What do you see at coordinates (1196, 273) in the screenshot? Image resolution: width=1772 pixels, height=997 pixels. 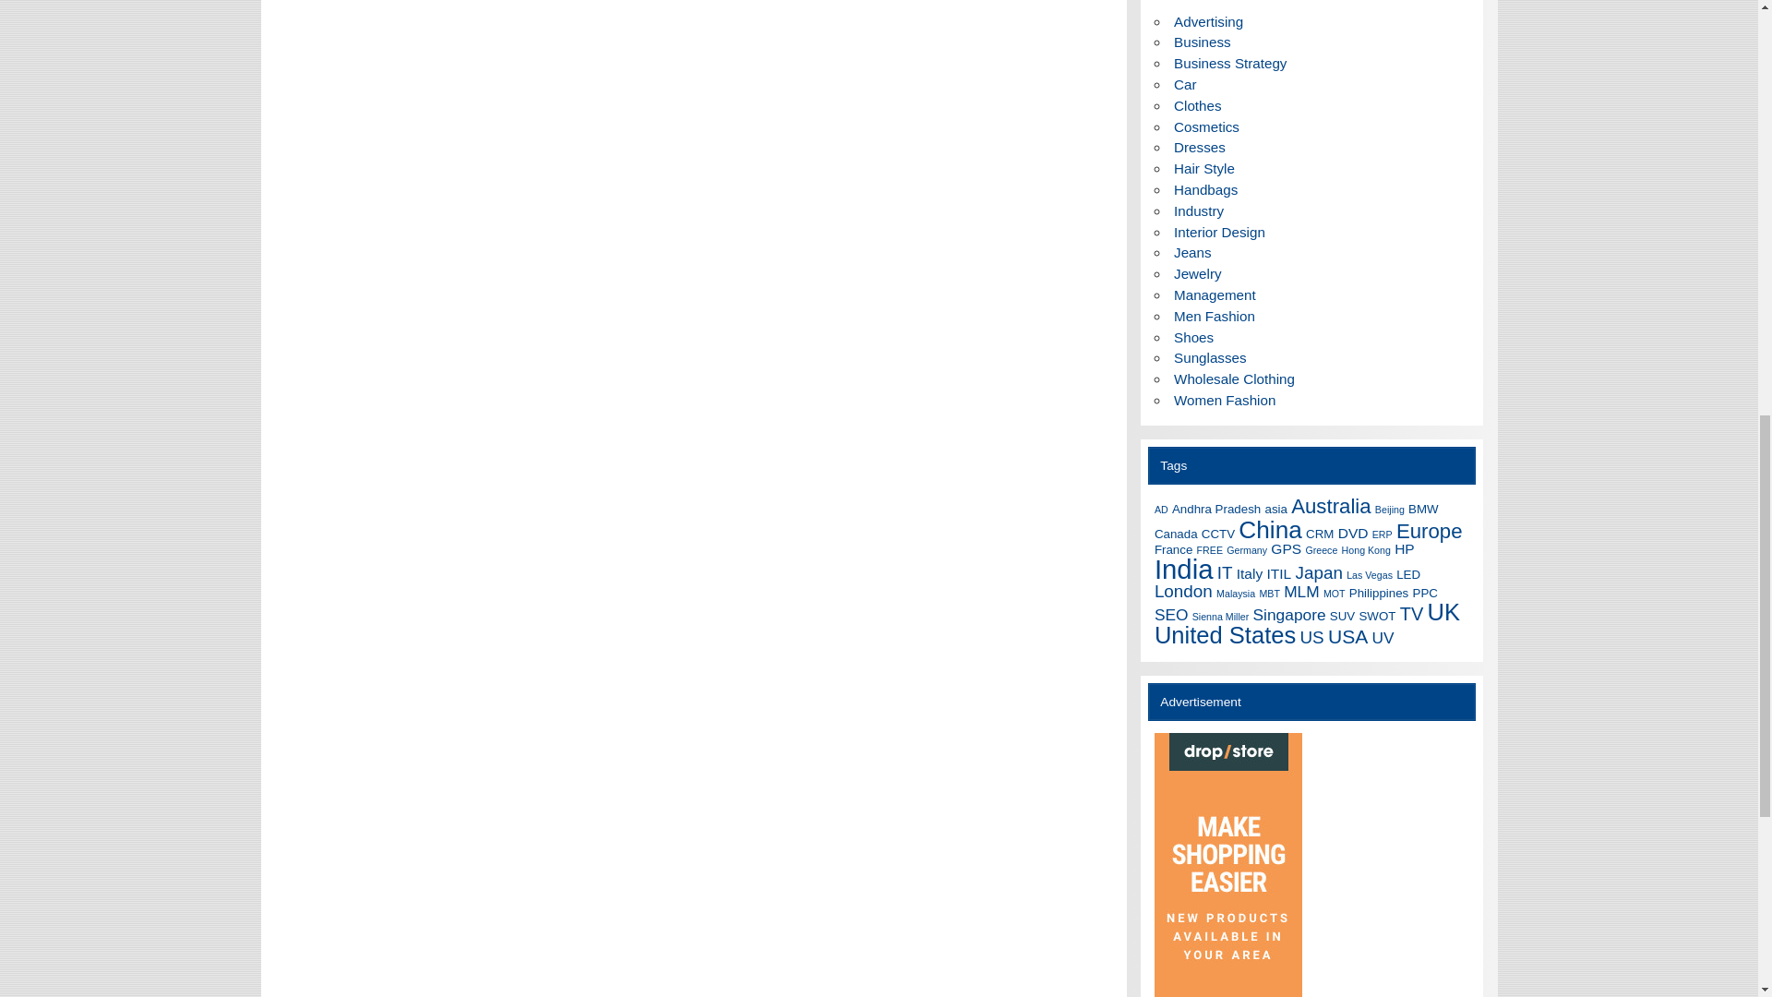 I see `Jewelry` at bounding box center [1196, 273].